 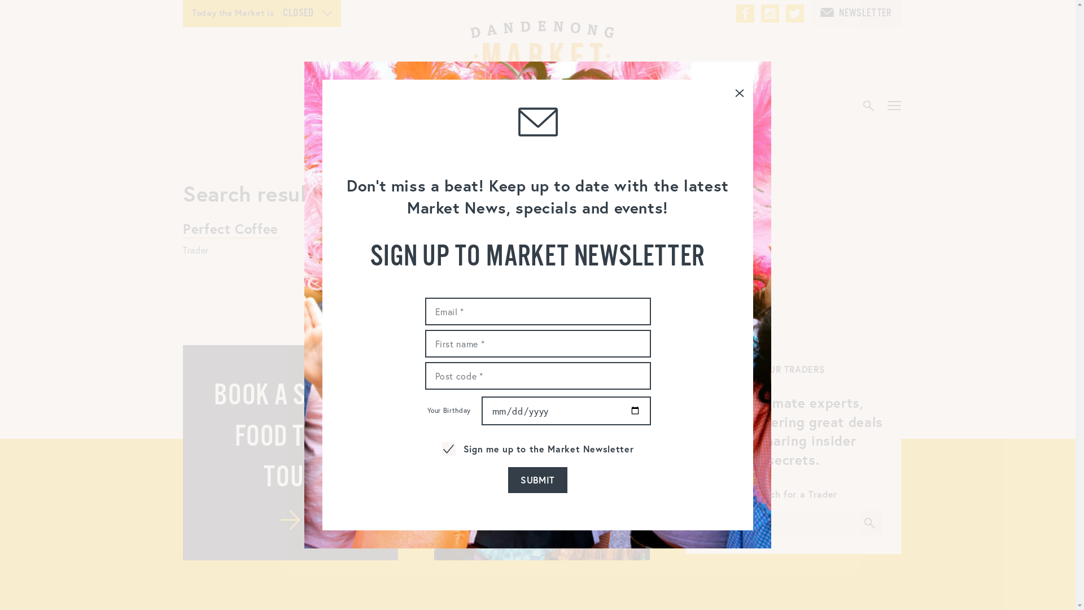 I want to click on SUBMIT, so click(x=537, y=480).